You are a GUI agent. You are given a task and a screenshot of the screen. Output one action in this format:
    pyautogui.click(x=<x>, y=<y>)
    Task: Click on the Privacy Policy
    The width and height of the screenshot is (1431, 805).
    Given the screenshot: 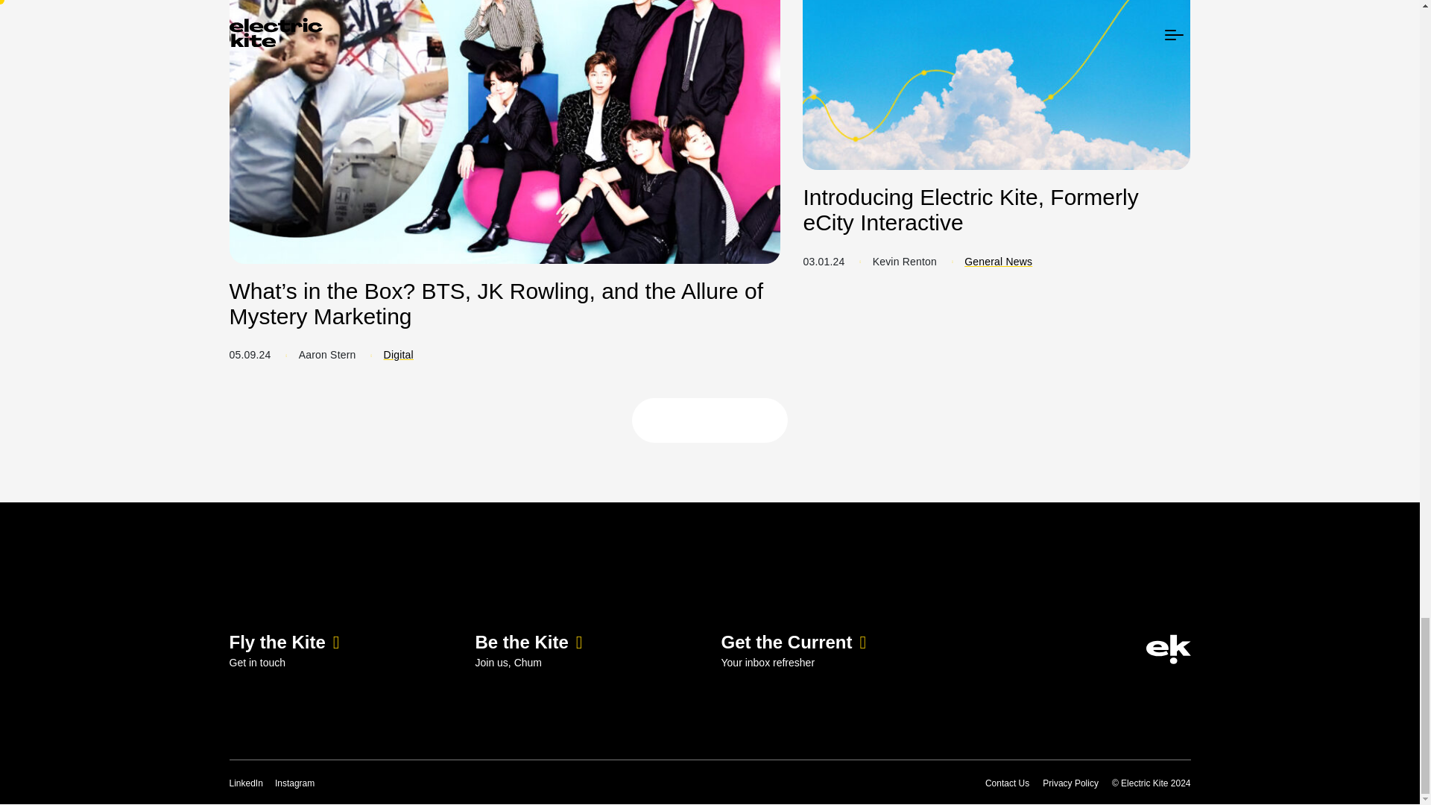 What is the action you would take?
    pyautogui.click(x=1070, y=783)
    